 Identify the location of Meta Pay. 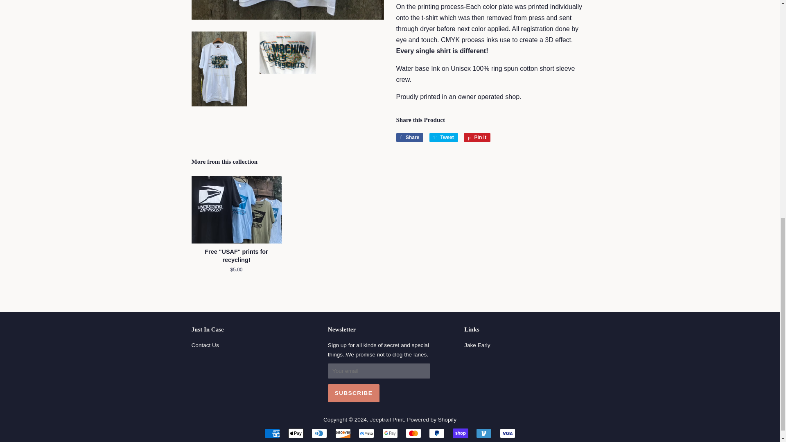
(366, 433).